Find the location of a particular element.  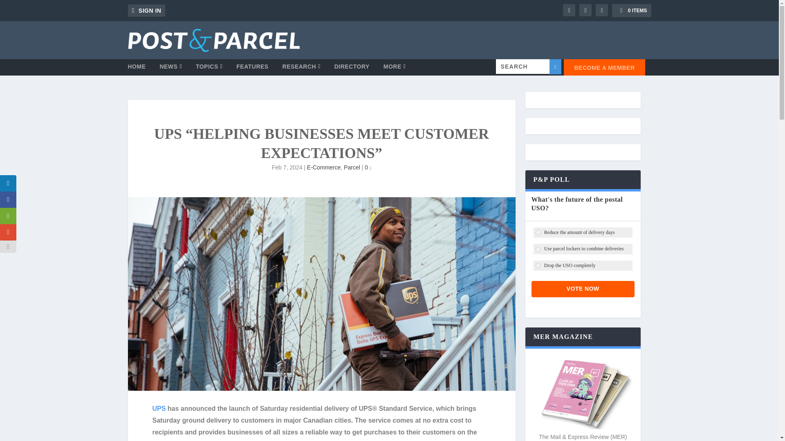

280 is located at coordinates (538, 232).